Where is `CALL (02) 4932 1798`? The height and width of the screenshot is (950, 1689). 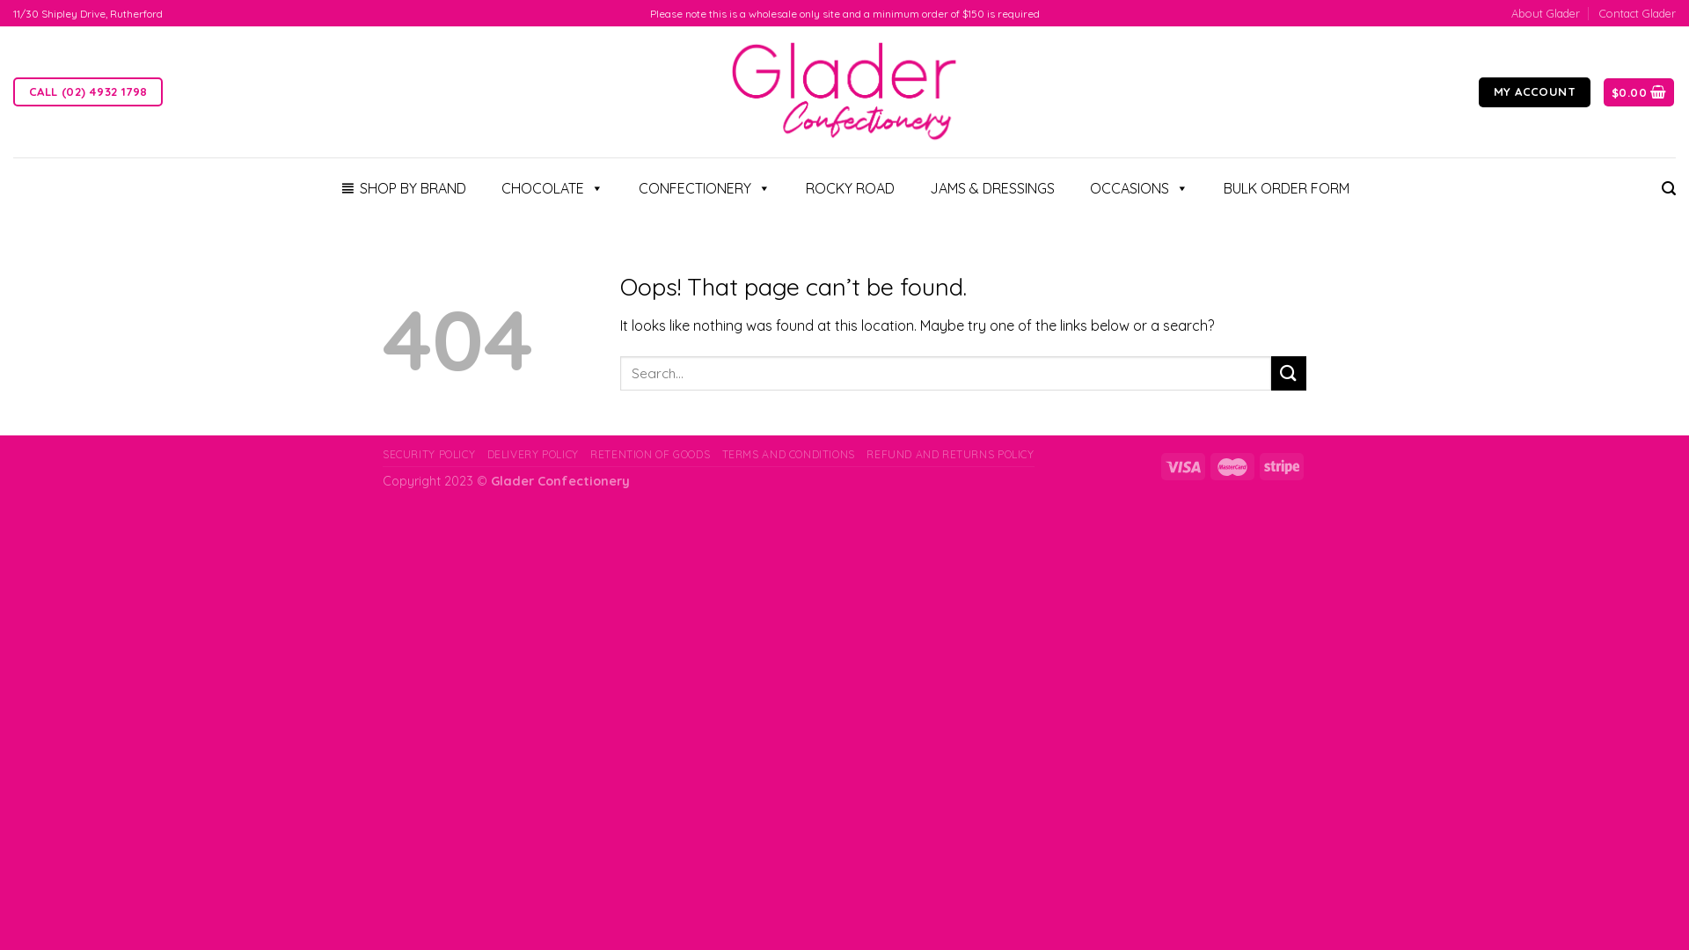
CALL (02) 4932 1798 is located at coordinates (88, 91).